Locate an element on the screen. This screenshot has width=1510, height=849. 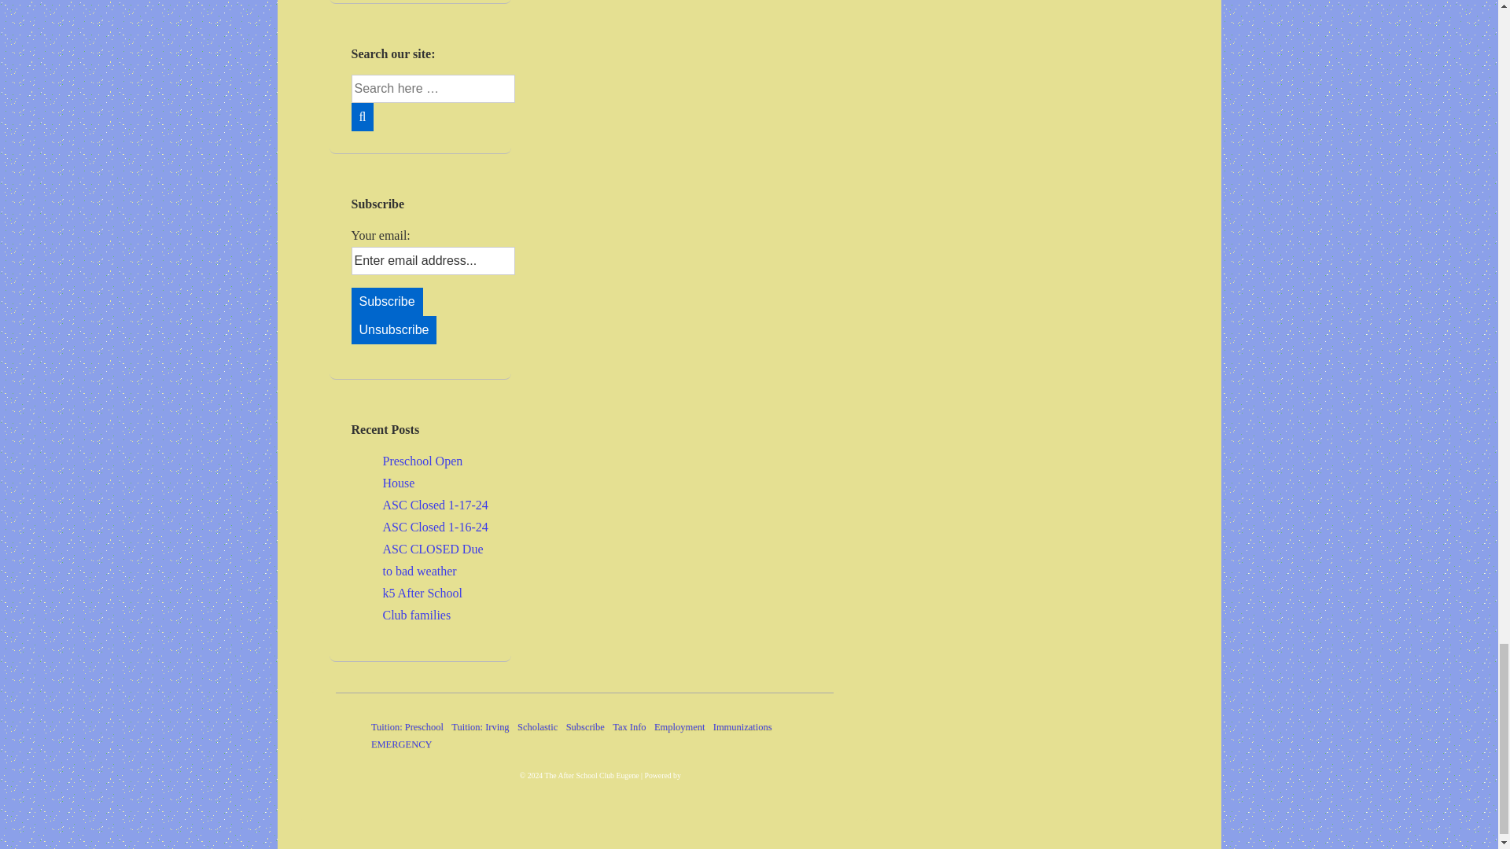
Tuition: Irving is located at coordinates (480, 727).